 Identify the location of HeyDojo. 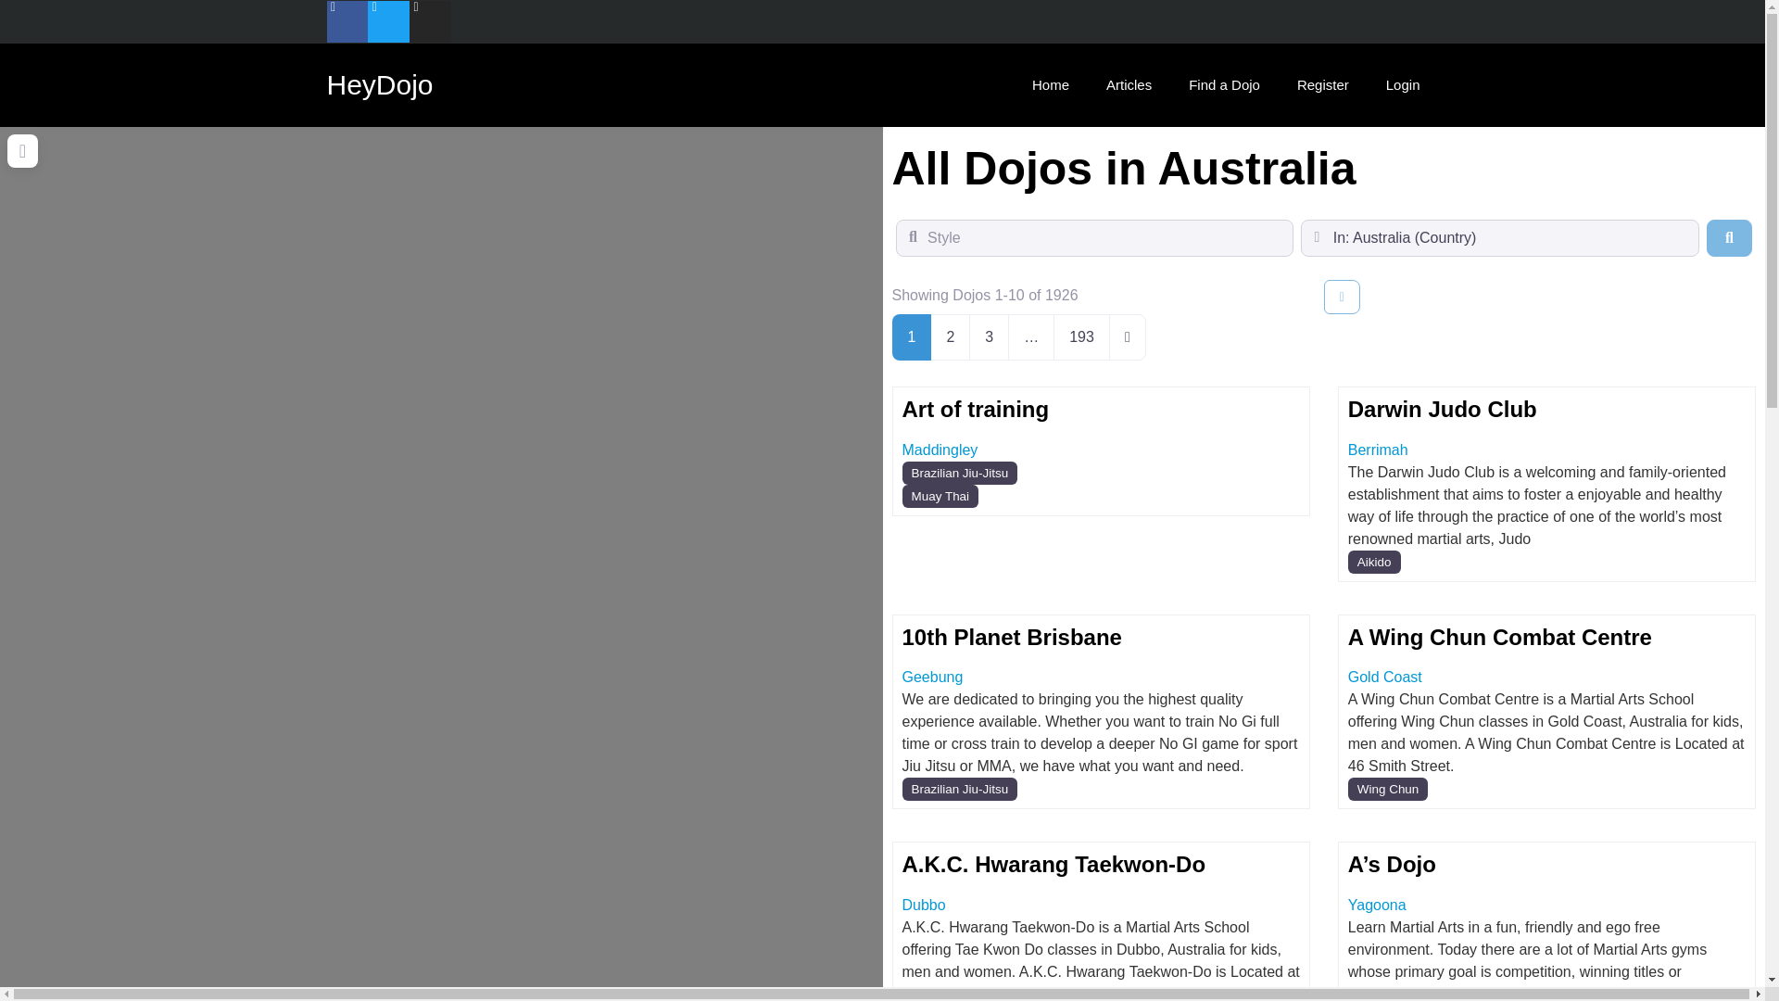
(378, 84).